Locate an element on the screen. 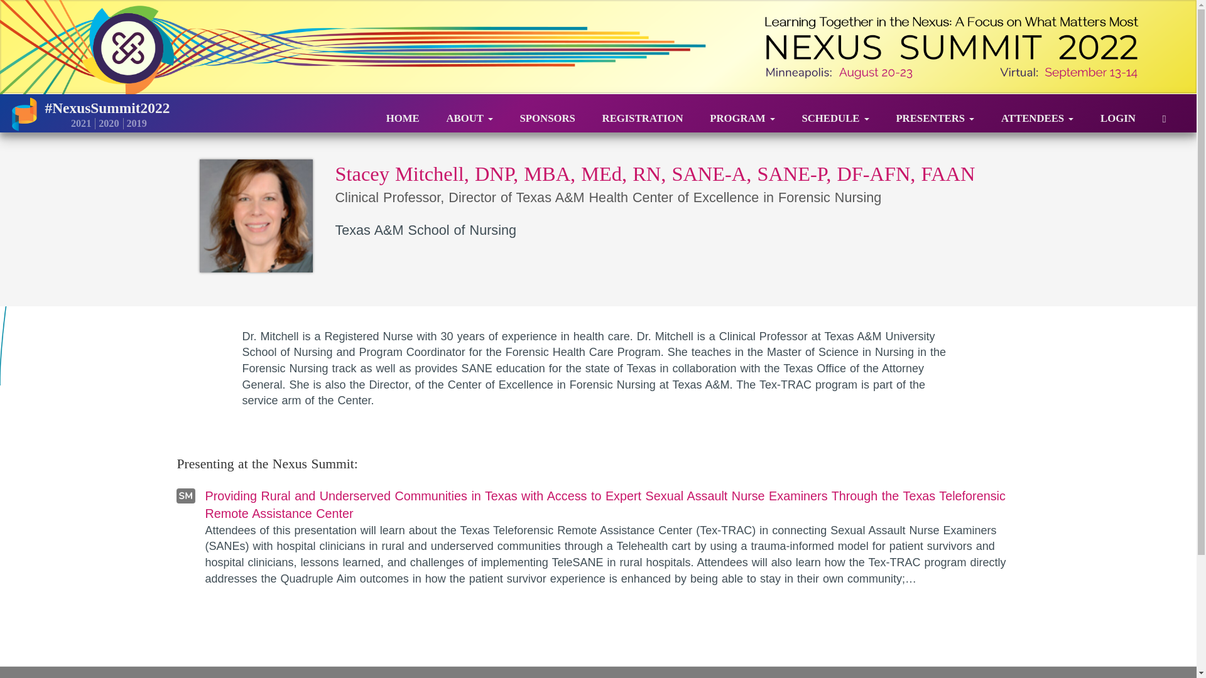 The width and height of the screenshot is (1206, 678). 2020 is located at coordinates (107, 123).